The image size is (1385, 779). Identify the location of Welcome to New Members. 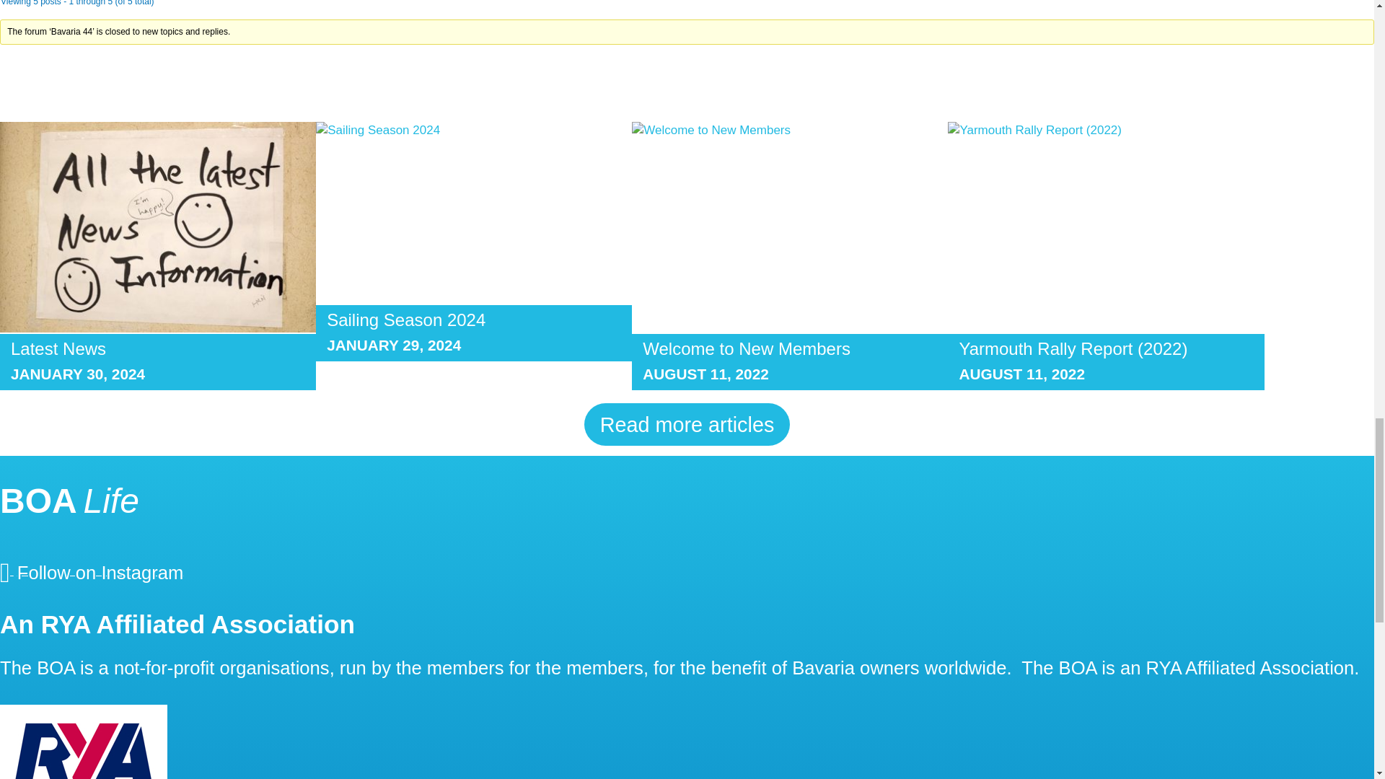
(746, 348).